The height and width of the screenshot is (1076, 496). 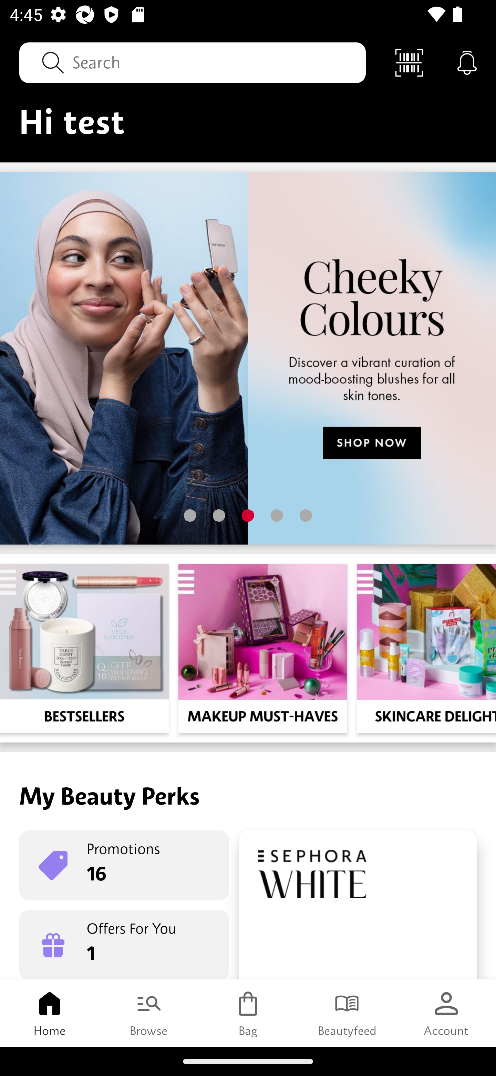 What do you see at coordinates (124, 945) in the screenshot?
I see `Offers For You 1` at bounding box center [124, 945].